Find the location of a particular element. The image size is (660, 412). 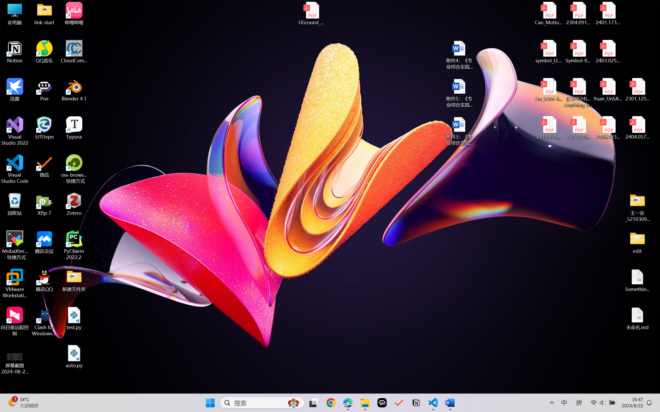

Typora is located at coordinates (74, 128).